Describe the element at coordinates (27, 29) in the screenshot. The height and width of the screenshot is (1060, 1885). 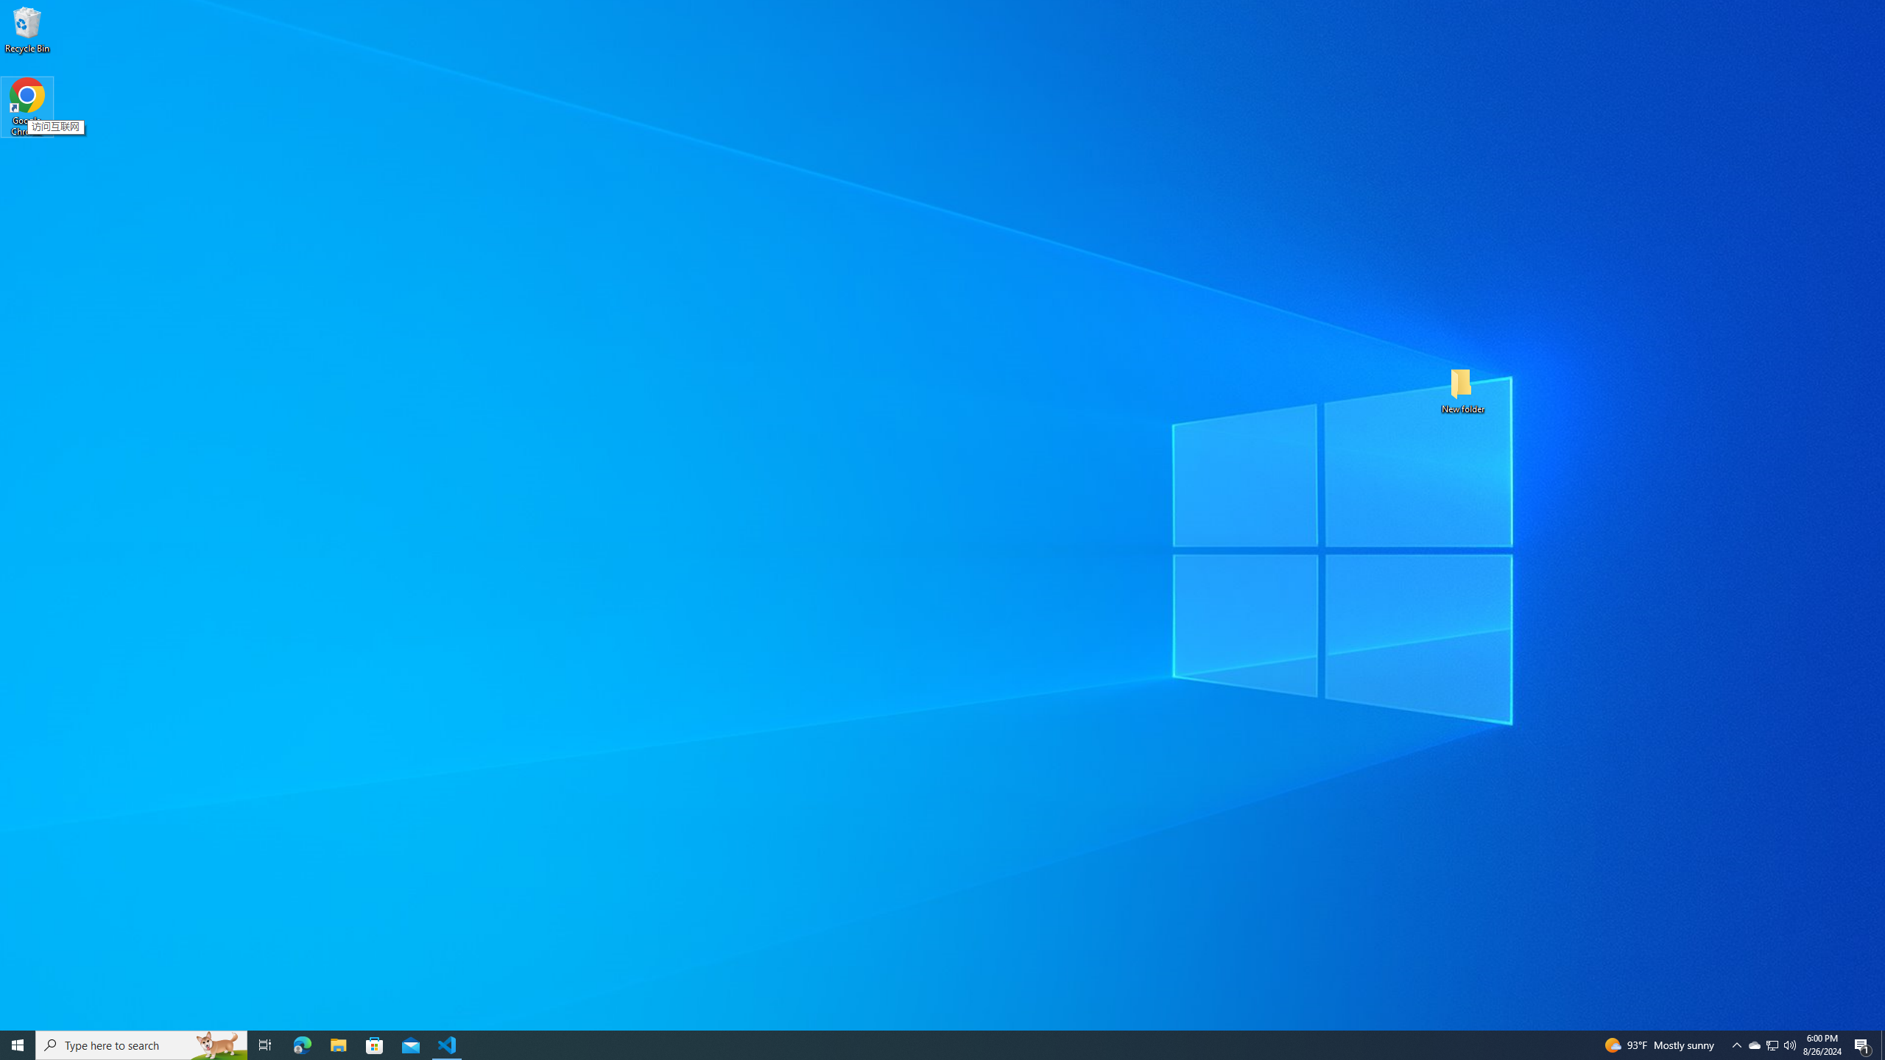
I see `Recycle Bin` at that location.